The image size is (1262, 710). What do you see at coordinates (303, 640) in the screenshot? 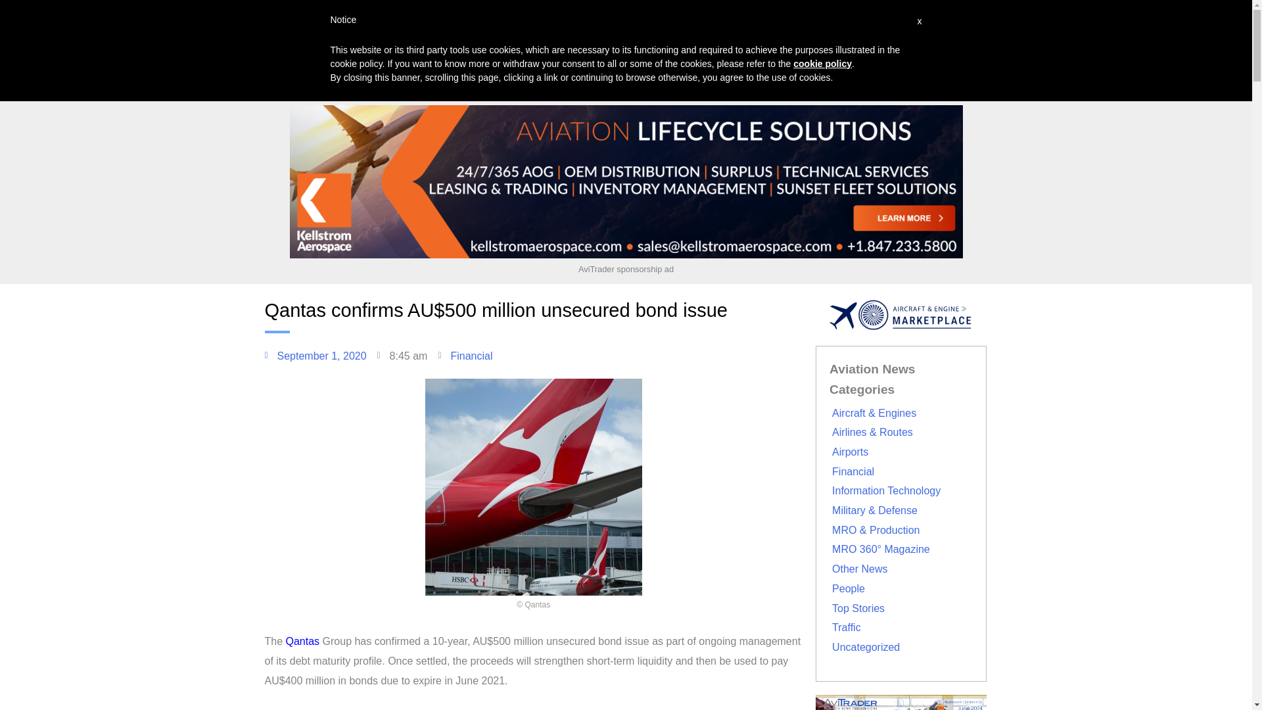
I see `Posts tagged with Qantas` at bounding box center [303, 640].